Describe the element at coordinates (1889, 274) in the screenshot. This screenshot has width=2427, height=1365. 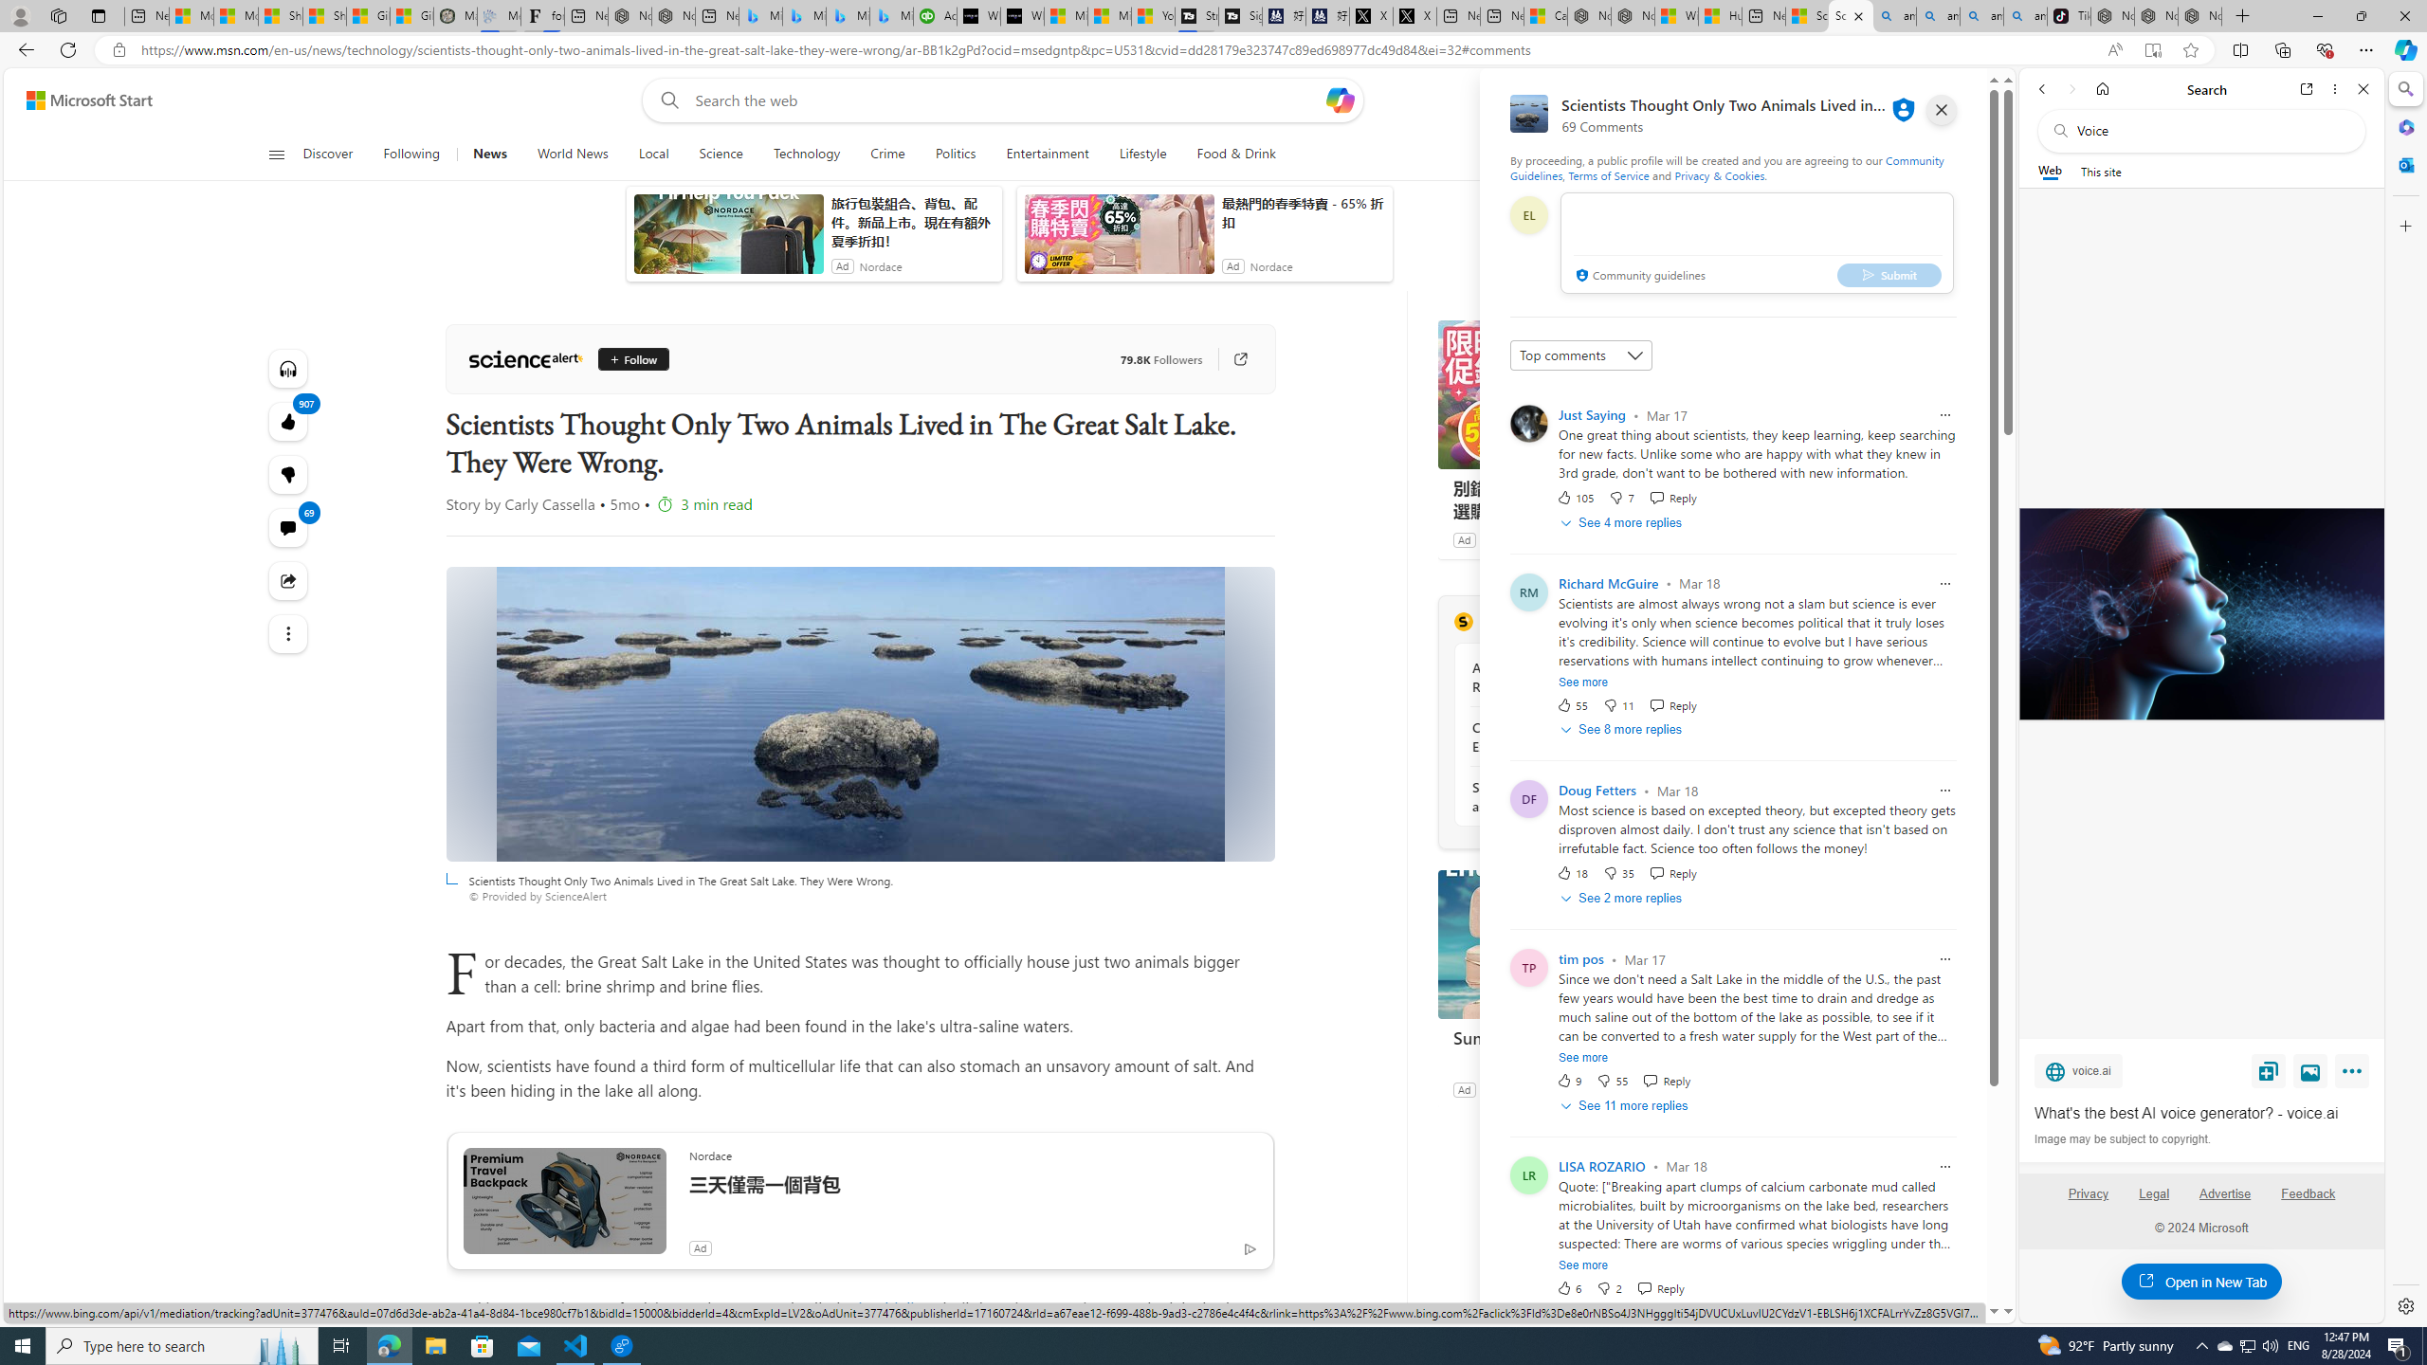
I see `Submit` at that location.